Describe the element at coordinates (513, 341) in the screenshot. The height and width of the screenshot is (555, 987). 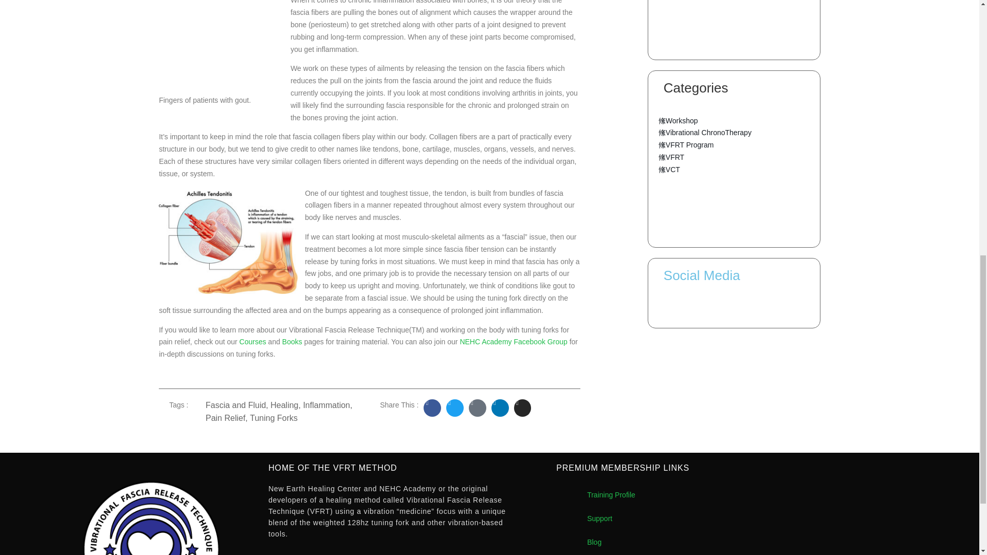
I see `NEHC Academy Facebook Group` at that location.